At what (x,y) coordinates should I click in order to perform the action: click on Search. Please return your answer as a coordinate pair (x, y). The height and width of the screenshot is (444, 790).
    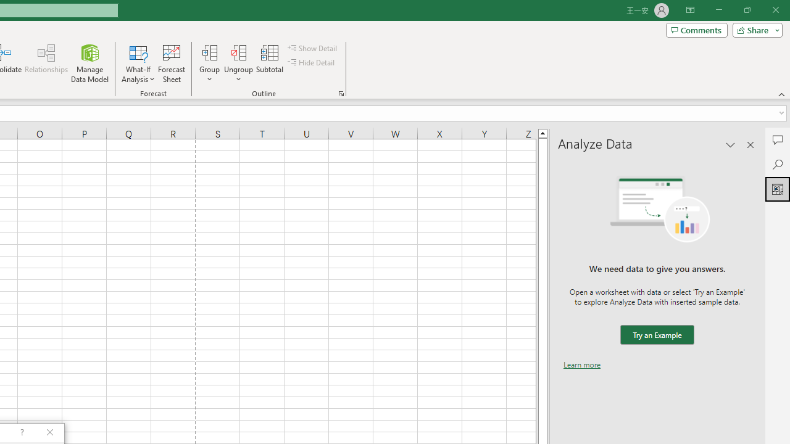
    Looking at the image, I should click on (778, 164).